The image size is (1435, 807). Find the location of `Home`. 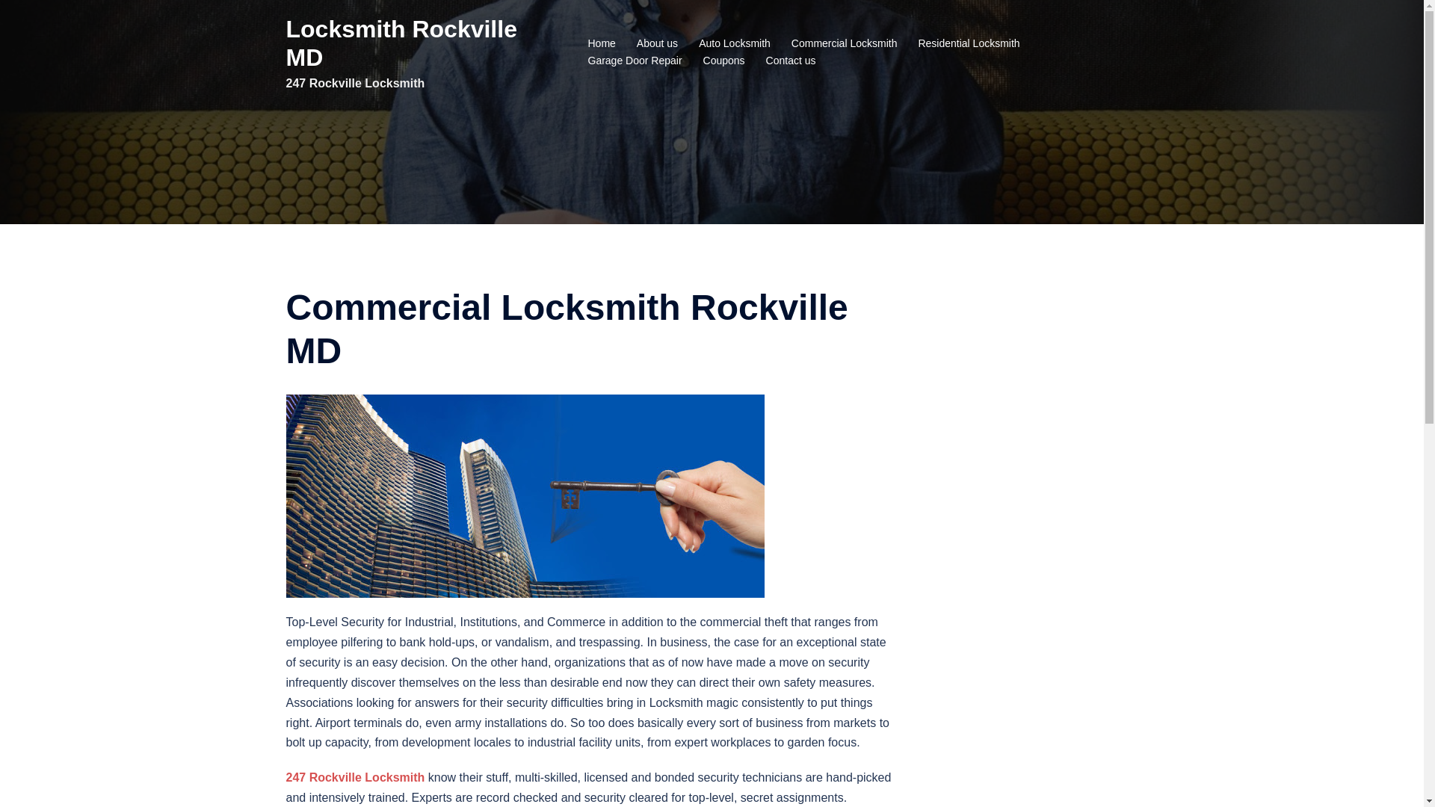

Home is located at coordinates (601, 44).